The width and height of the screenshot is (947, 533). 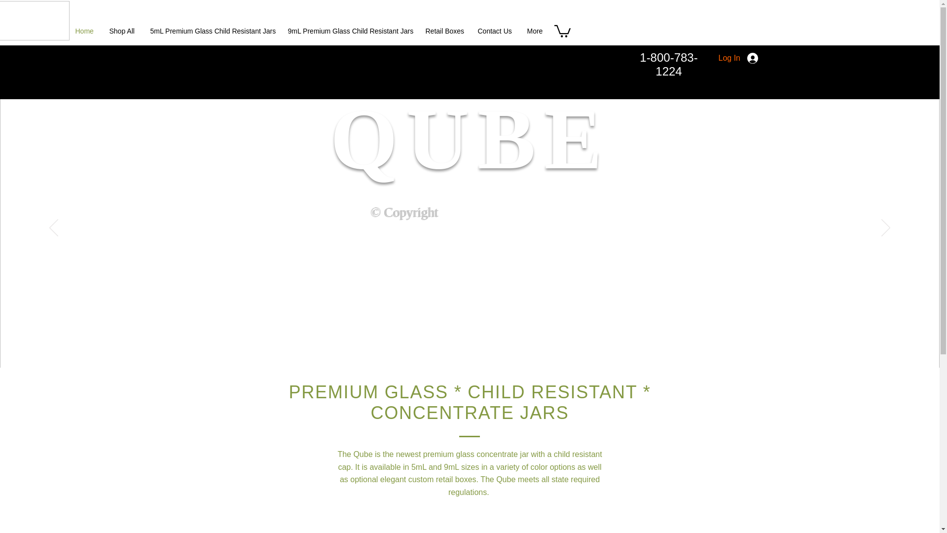 What do you see at coordinates (444, 31) in the screenshot?
I see `Retail Boxes` at bounding box center [444, 31].